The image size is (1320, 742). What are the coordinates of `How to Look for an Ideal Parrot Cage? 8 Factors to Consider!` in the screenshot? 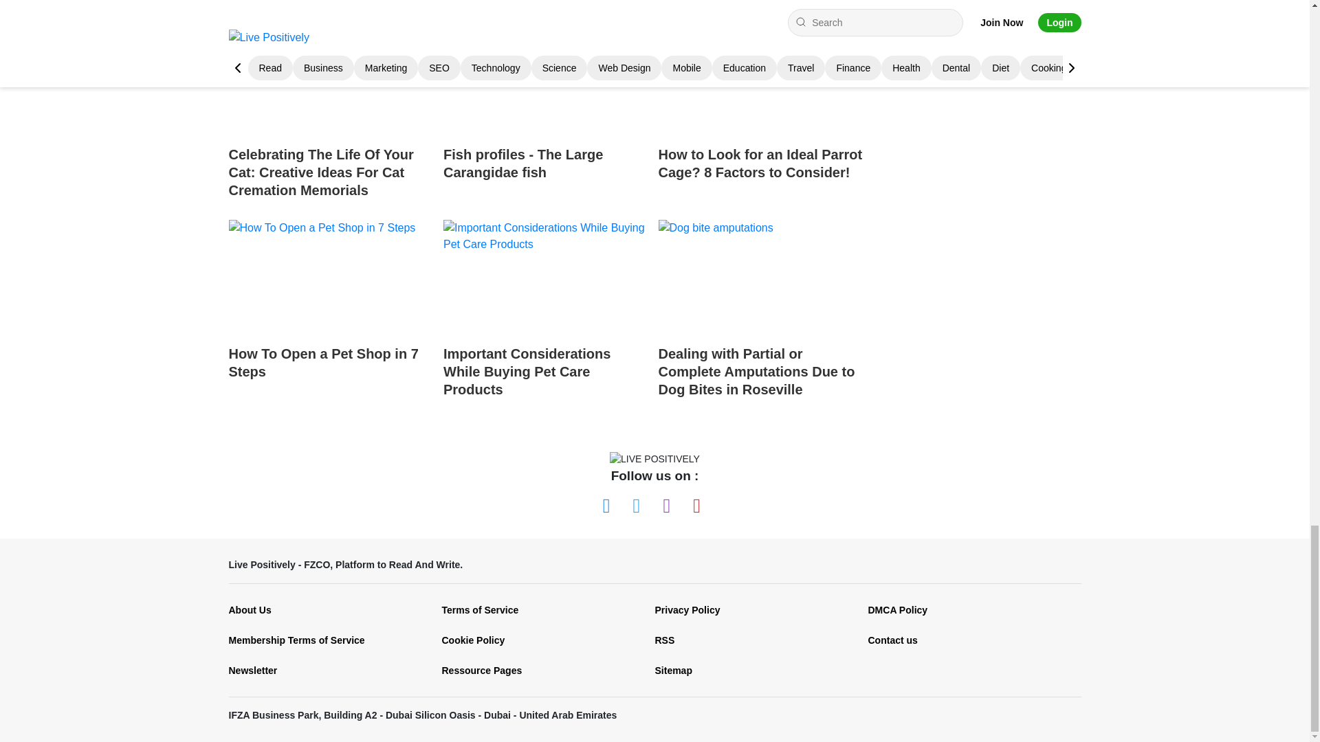 It's located at (760, 78).